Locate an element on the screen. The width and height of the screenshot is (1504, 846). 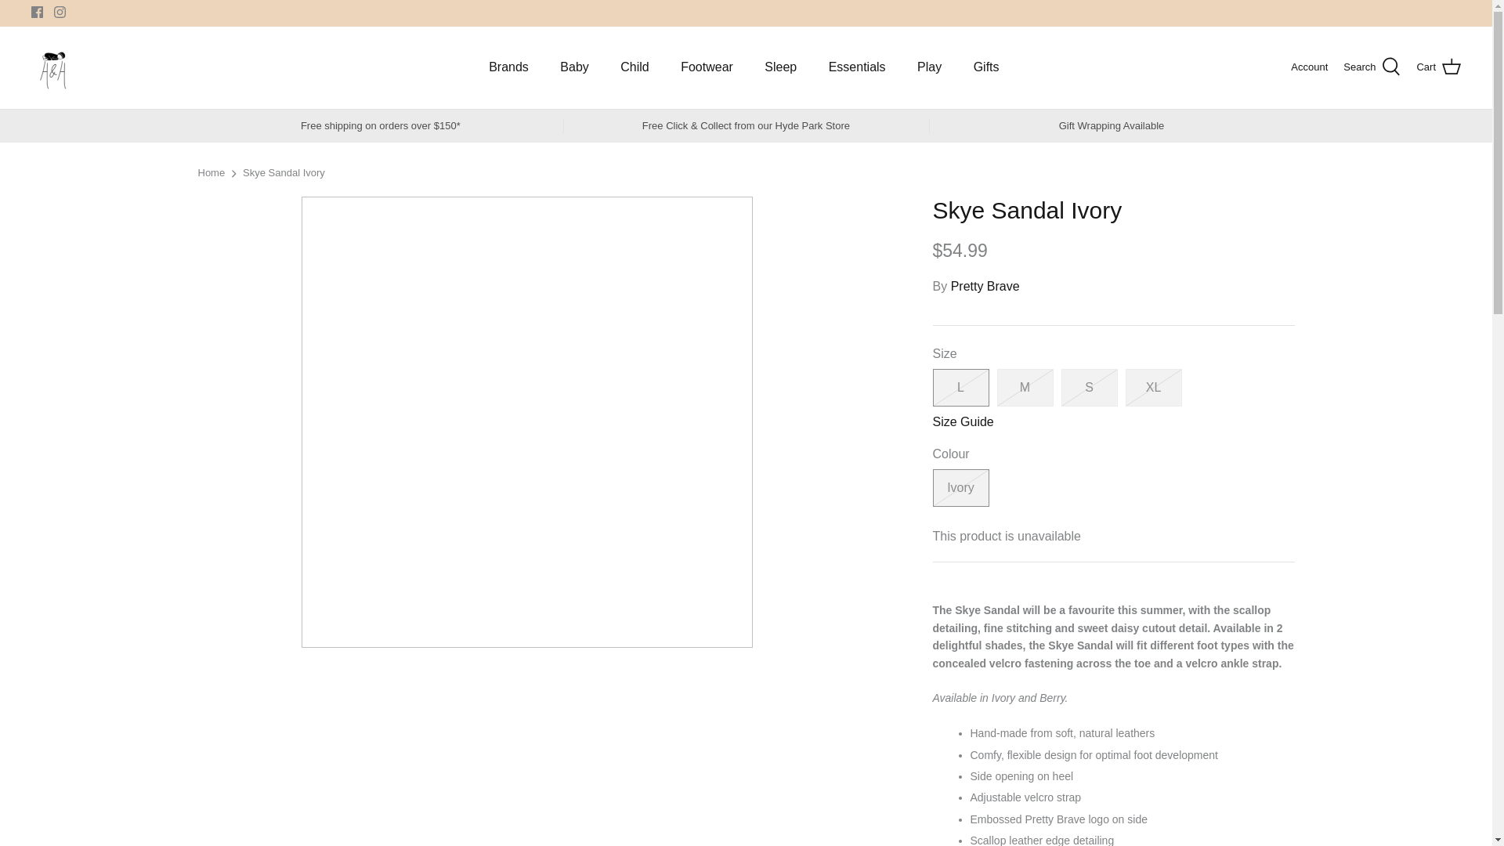
Account is located at coordinates (1309, 67).